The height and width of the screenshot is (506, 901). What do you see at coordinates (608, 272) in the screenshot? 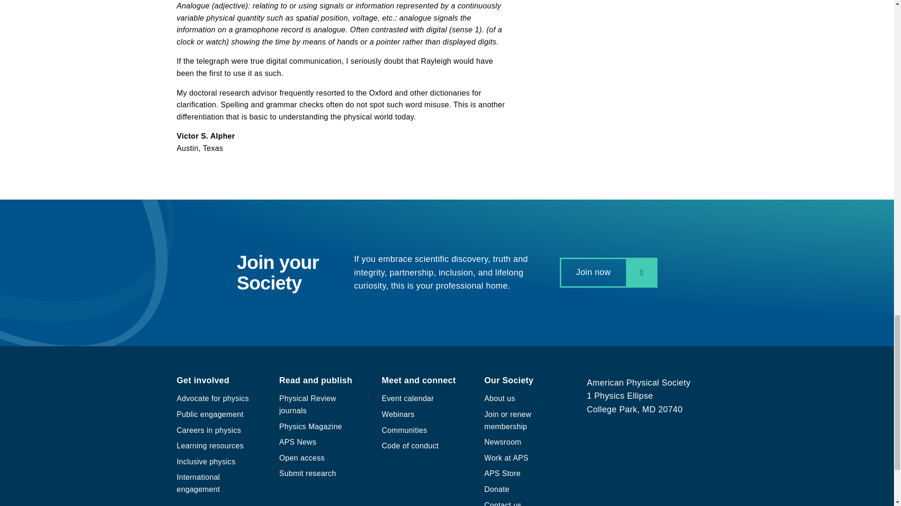
I see `Join now` at bounding box center [608, 272].